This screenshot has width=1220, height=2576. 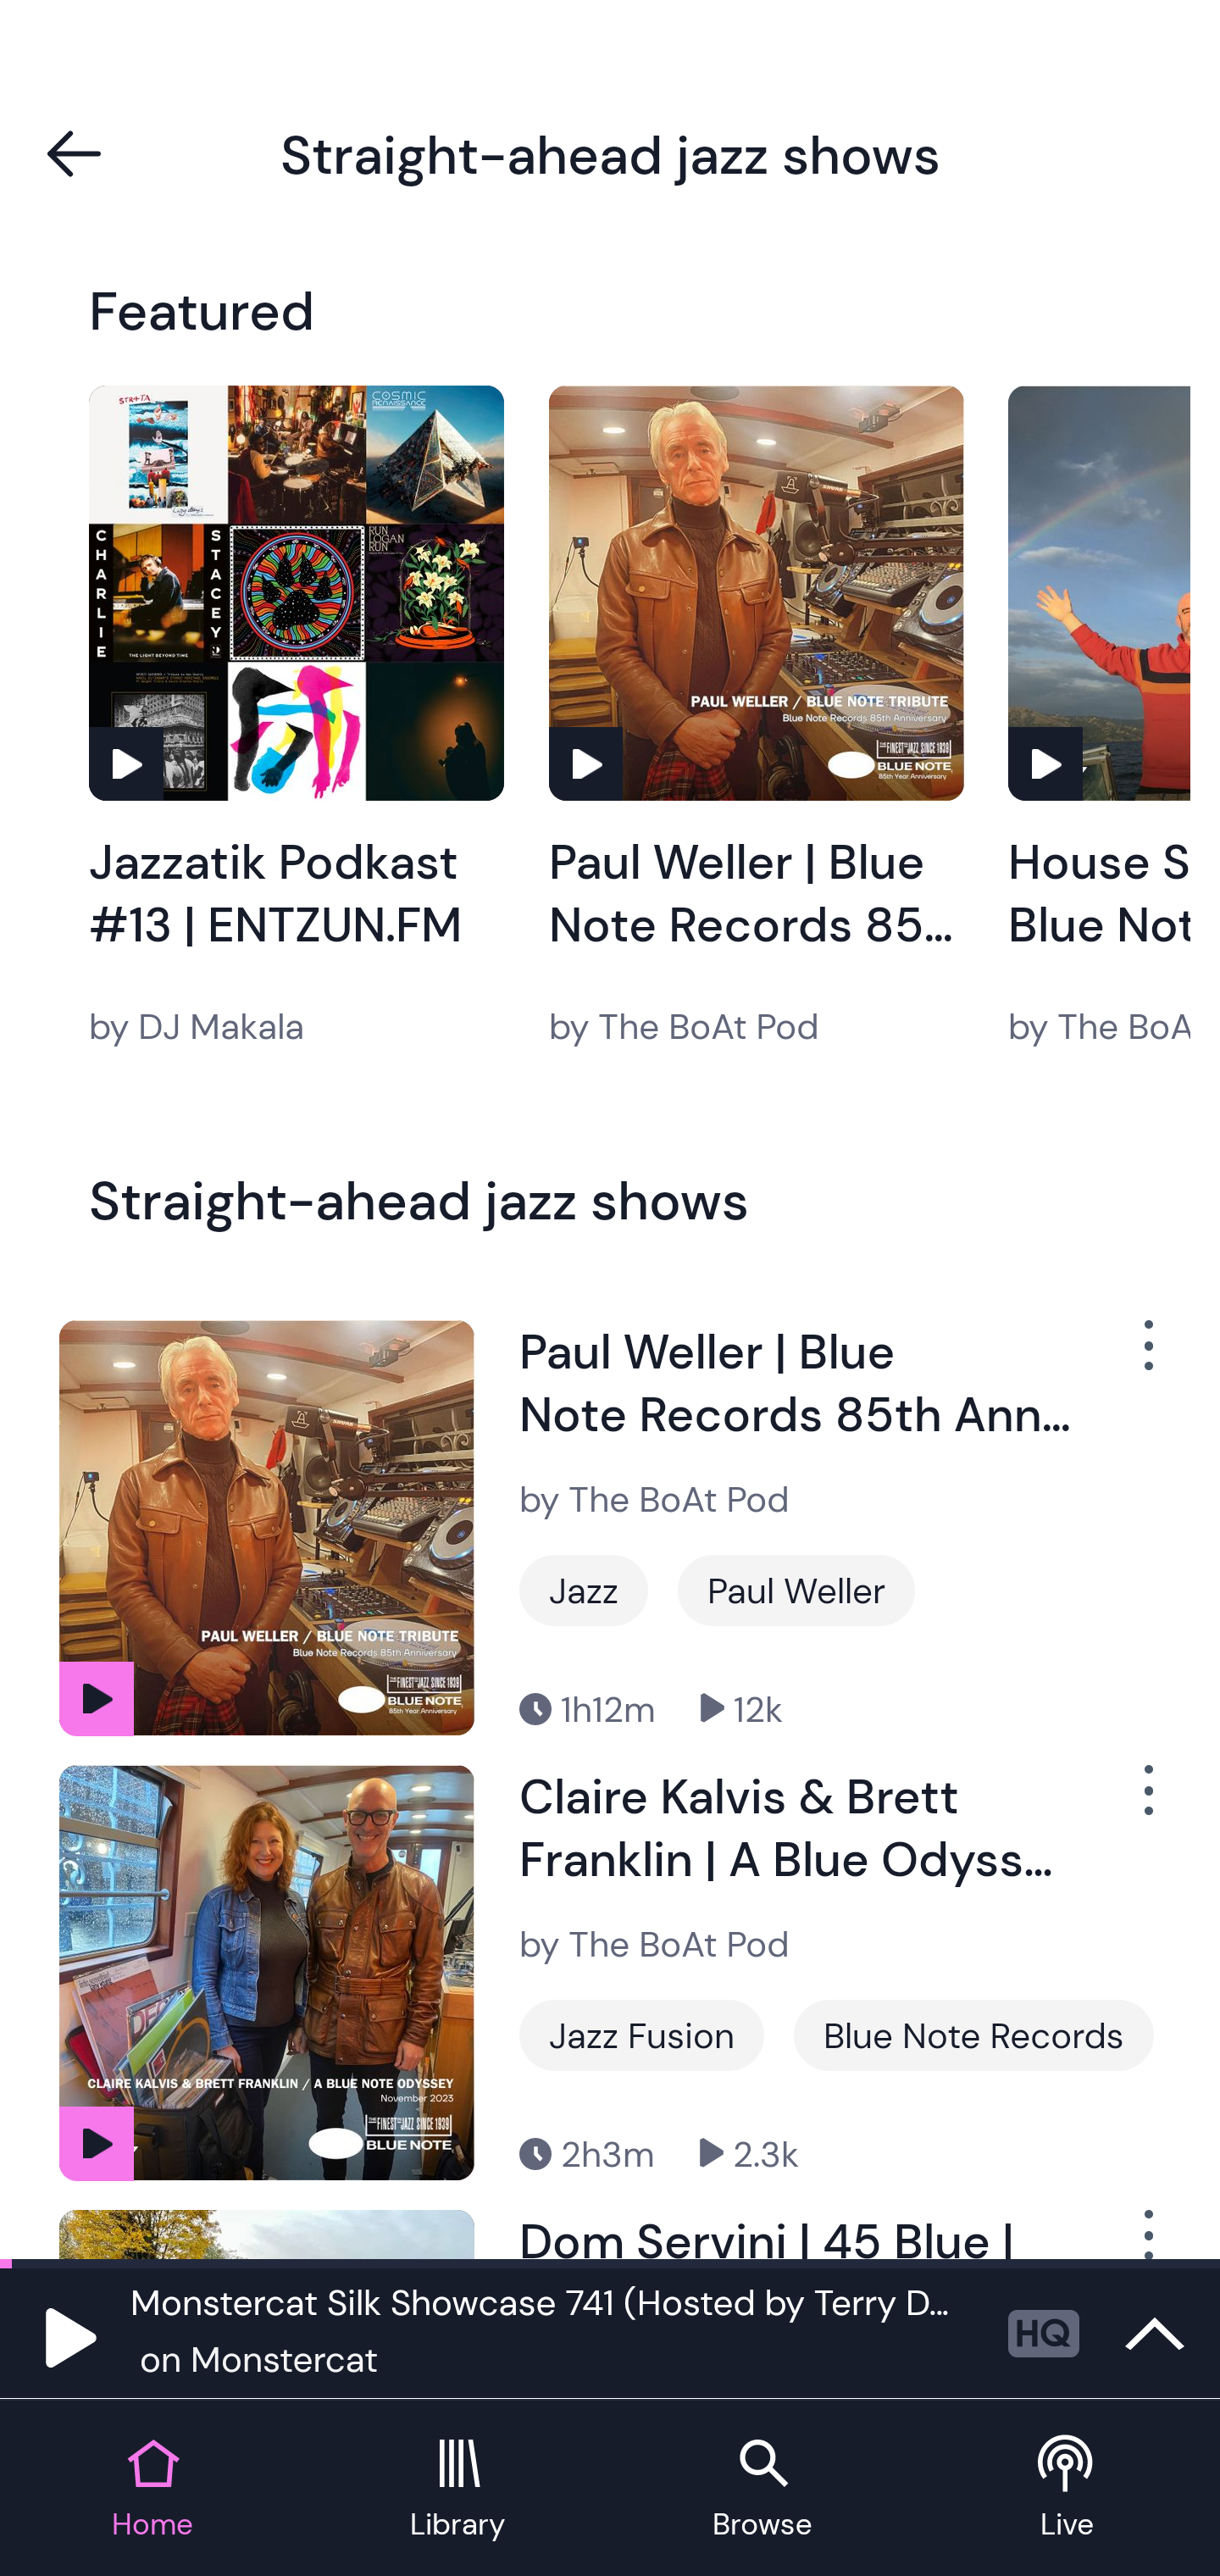 I want to click on Jazz, so click(x=583, y=1591).